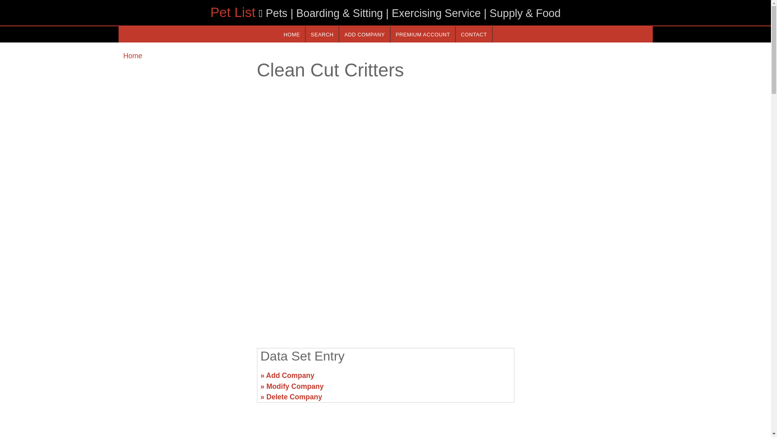 The height and width of the screenshot is (437, 777). Describe the element at coordinates (473, 34) in the screenshot. I see `CONTACT` at that location.